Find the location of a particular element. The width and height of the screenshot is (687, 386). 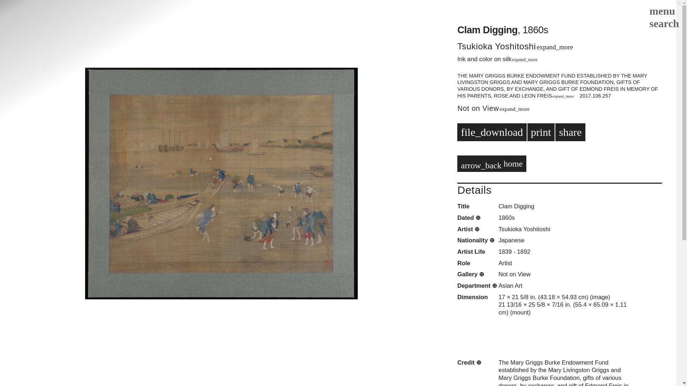

search is located at coordinates (662, 23).